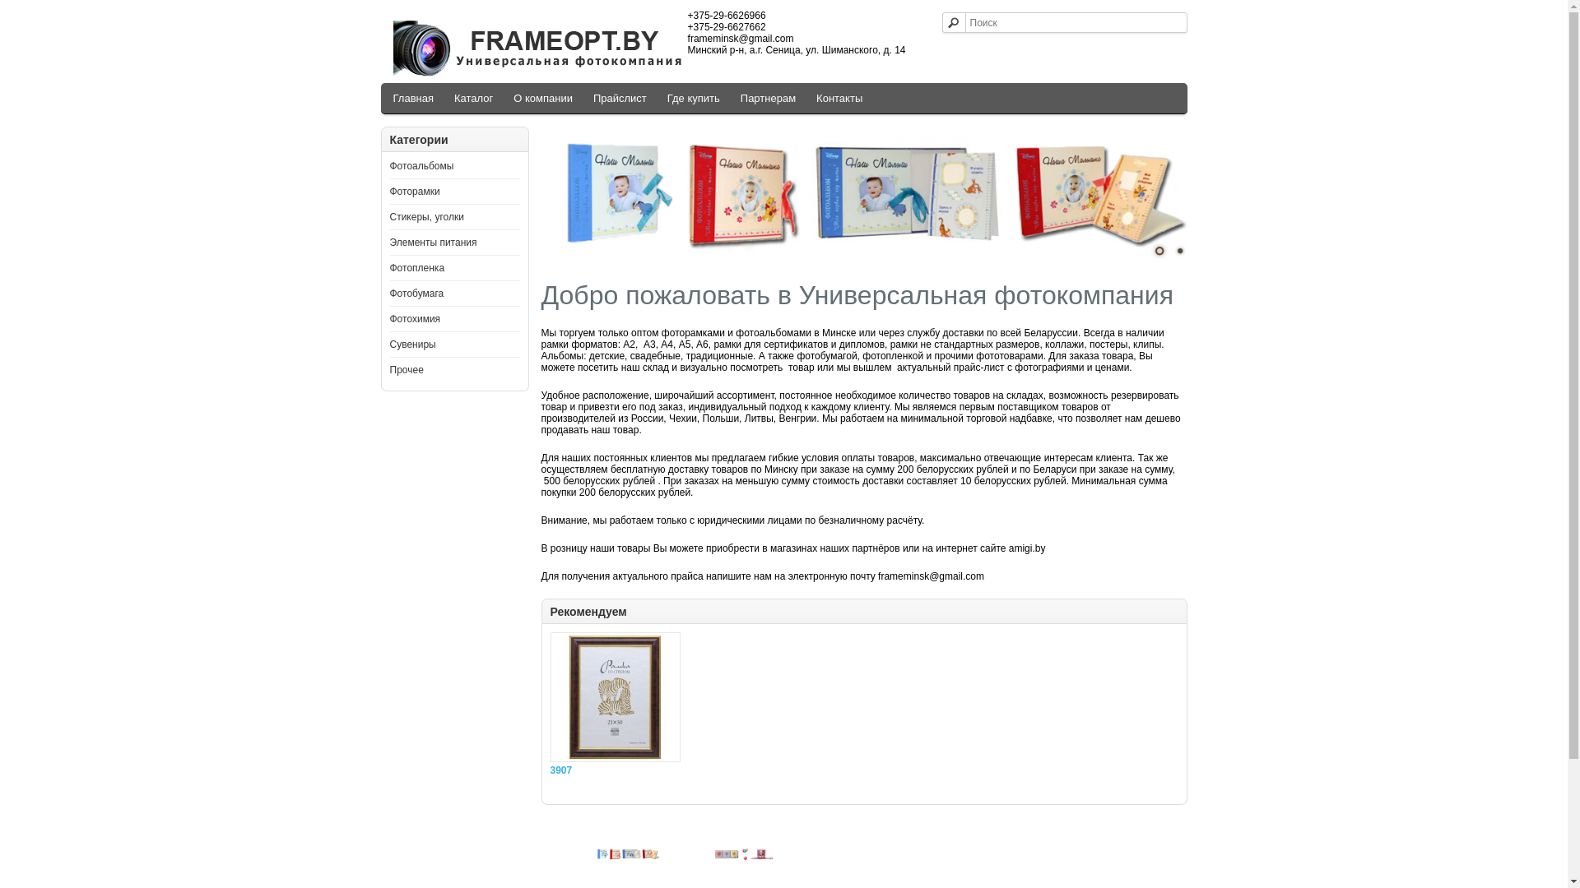 Image resolution: width=1580 pixels, height=888 pixels. I want to click on 2, so click(1179, 251).